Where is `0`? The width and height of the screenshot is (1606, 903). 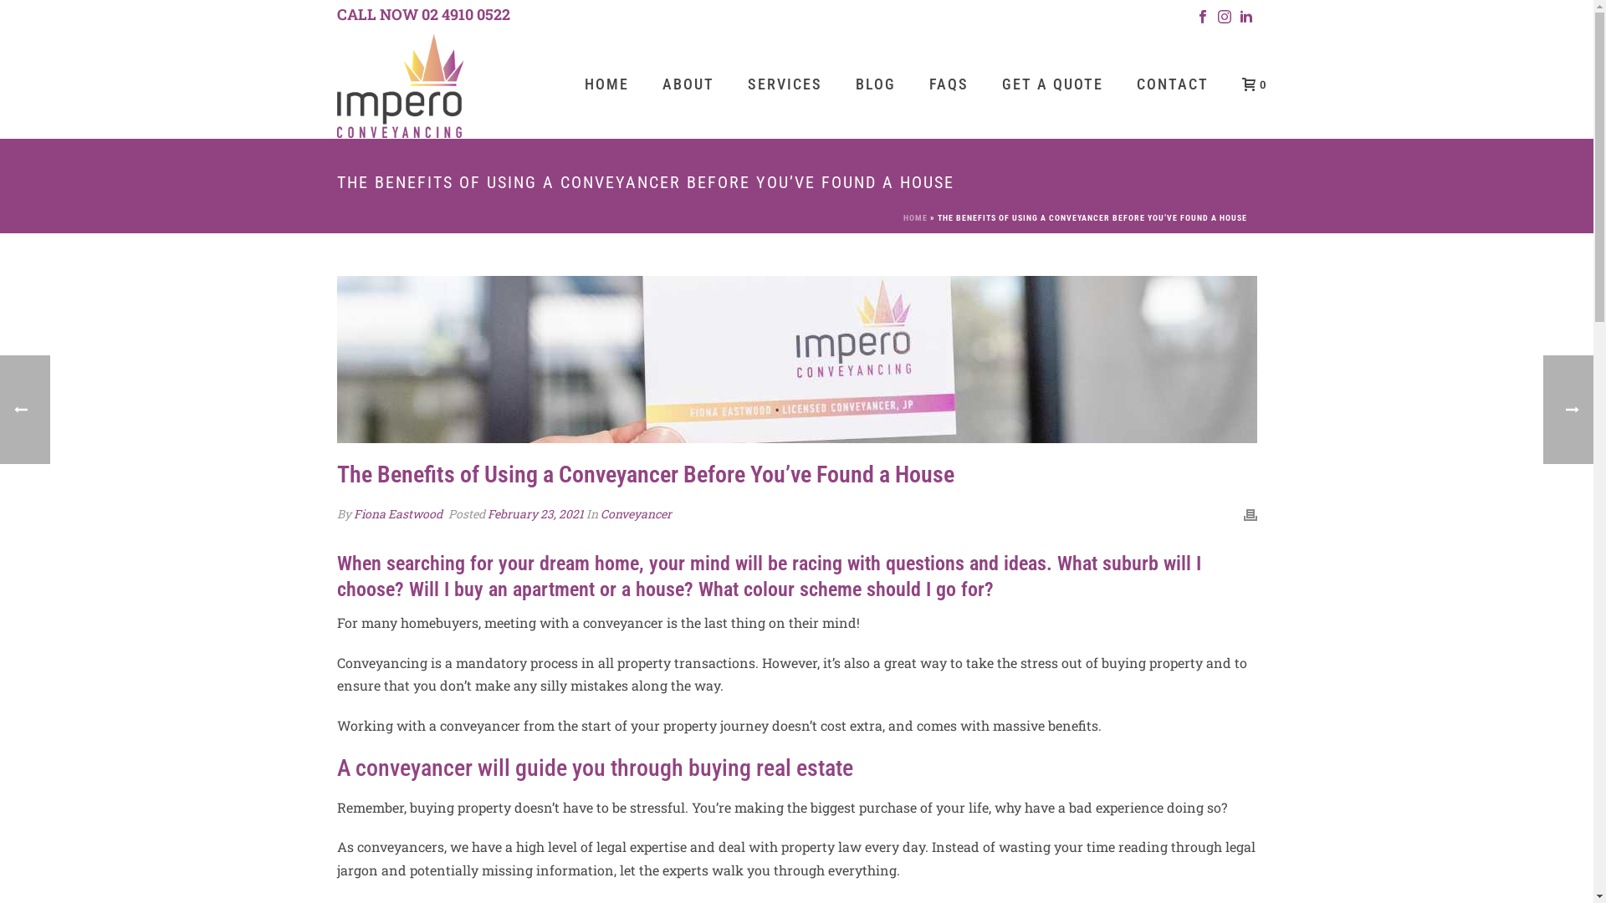 0 is located at coordinates (1249, 84).